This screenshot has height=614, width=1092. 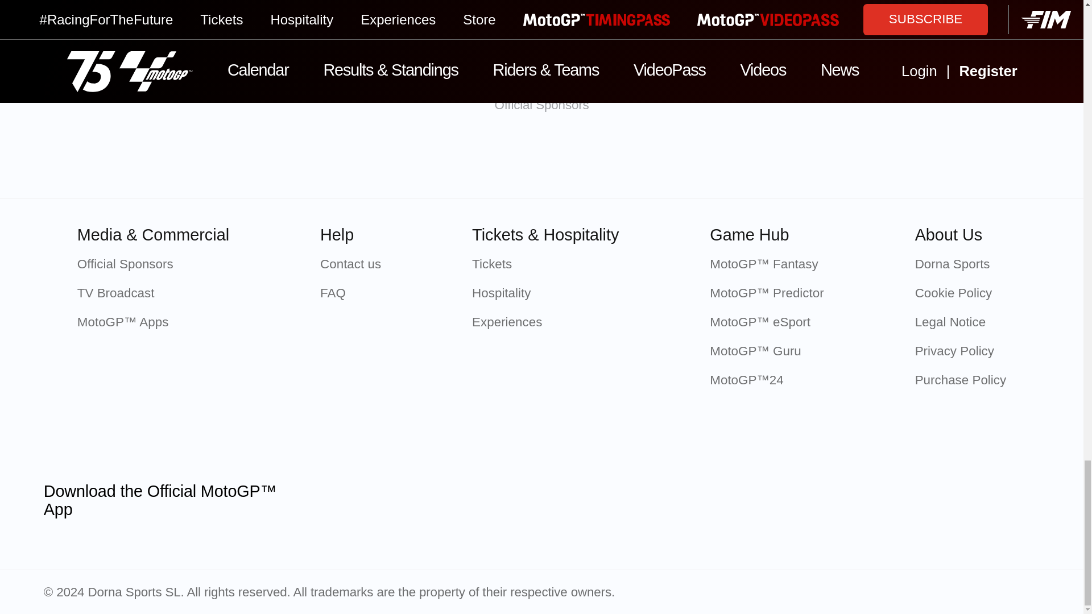 I want to click on TISSOT, so click(x=361, y=159).